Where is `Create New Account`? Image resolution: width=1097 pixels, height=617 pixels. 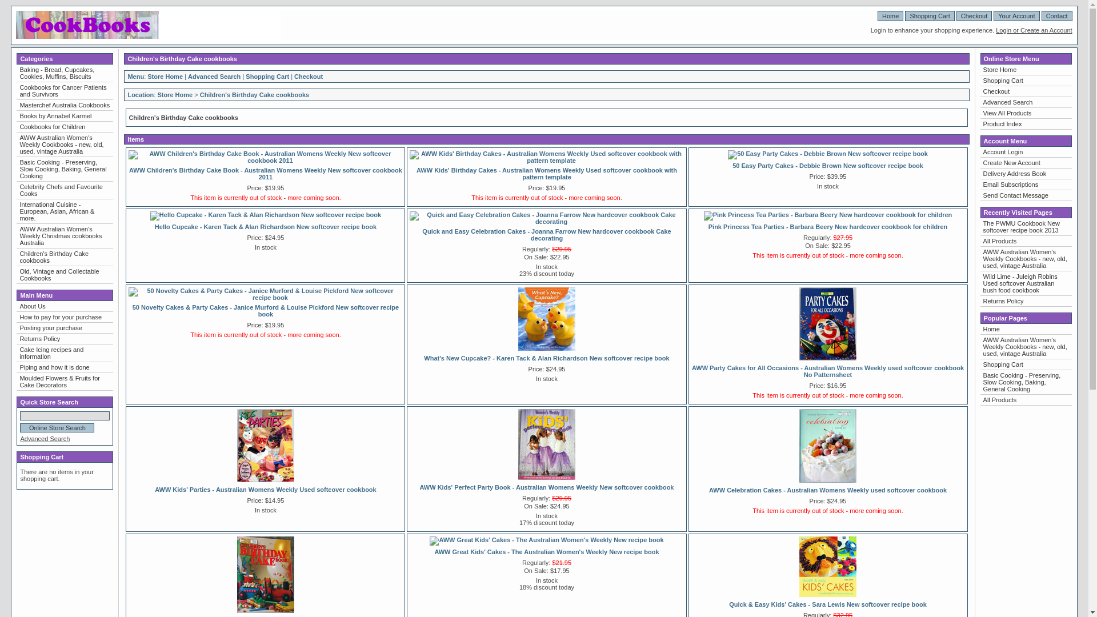 Create New Account is located at coordinates (1026, 163).